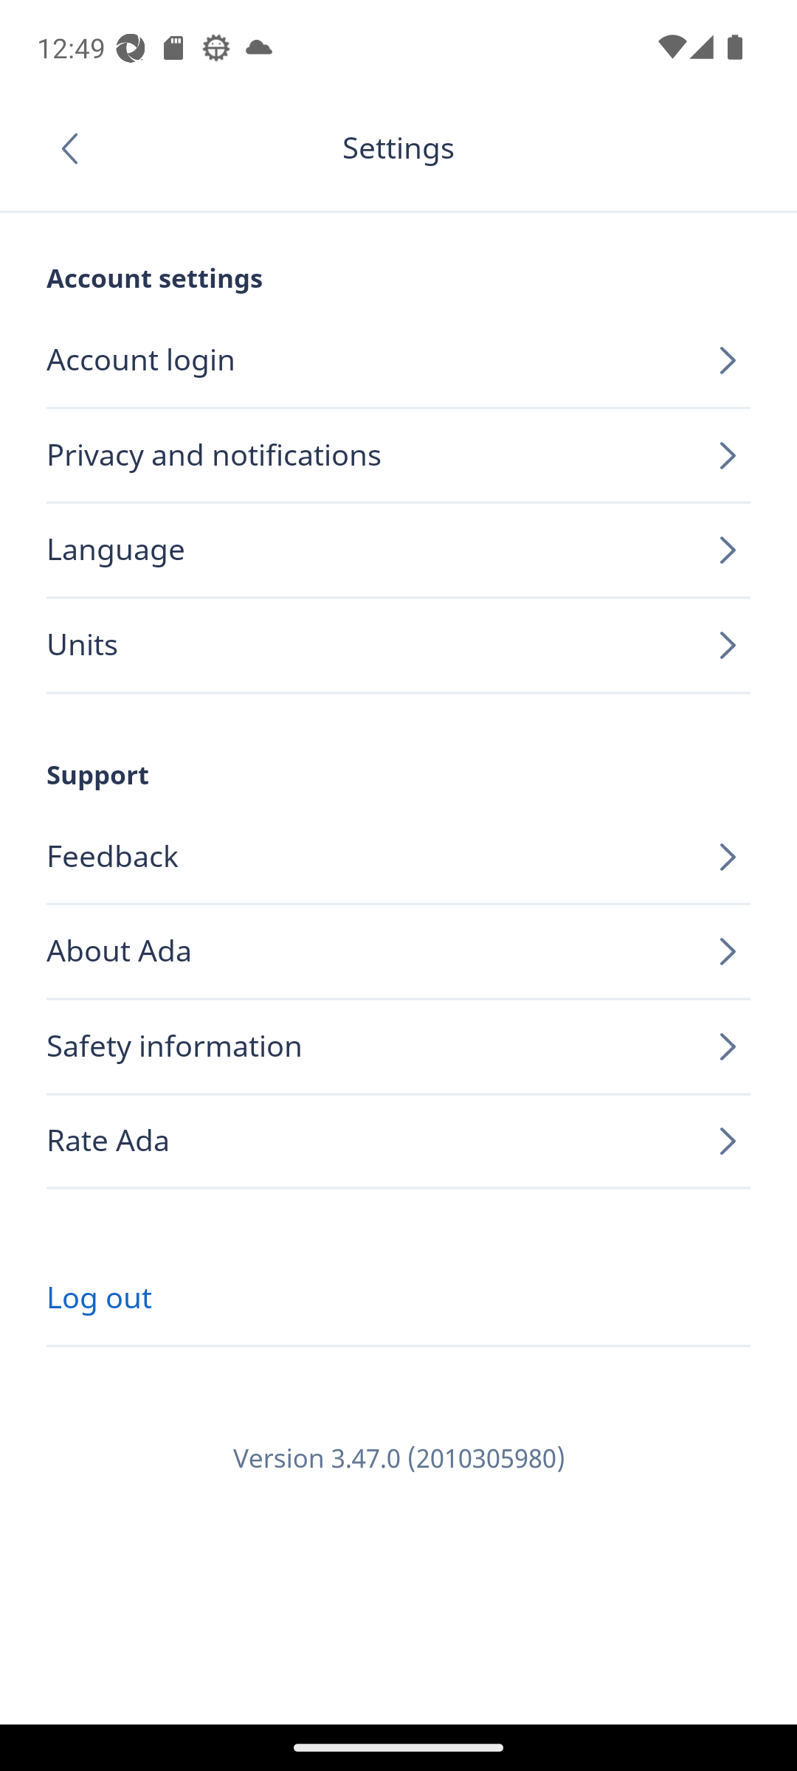  What do you see at coordinates (398, 1047) in the screenshot?
I see `Safety information` at bounding box center [398, 1047].